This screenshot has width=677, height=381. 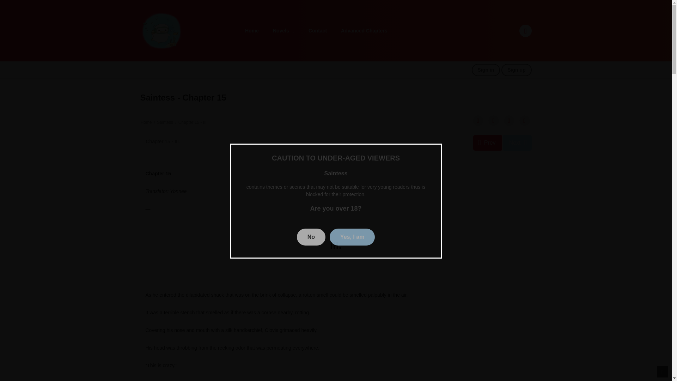 What do you see at coordinates (486, 70) in the screenshot?
I see `Sign in` at bounding box center [486, 70].